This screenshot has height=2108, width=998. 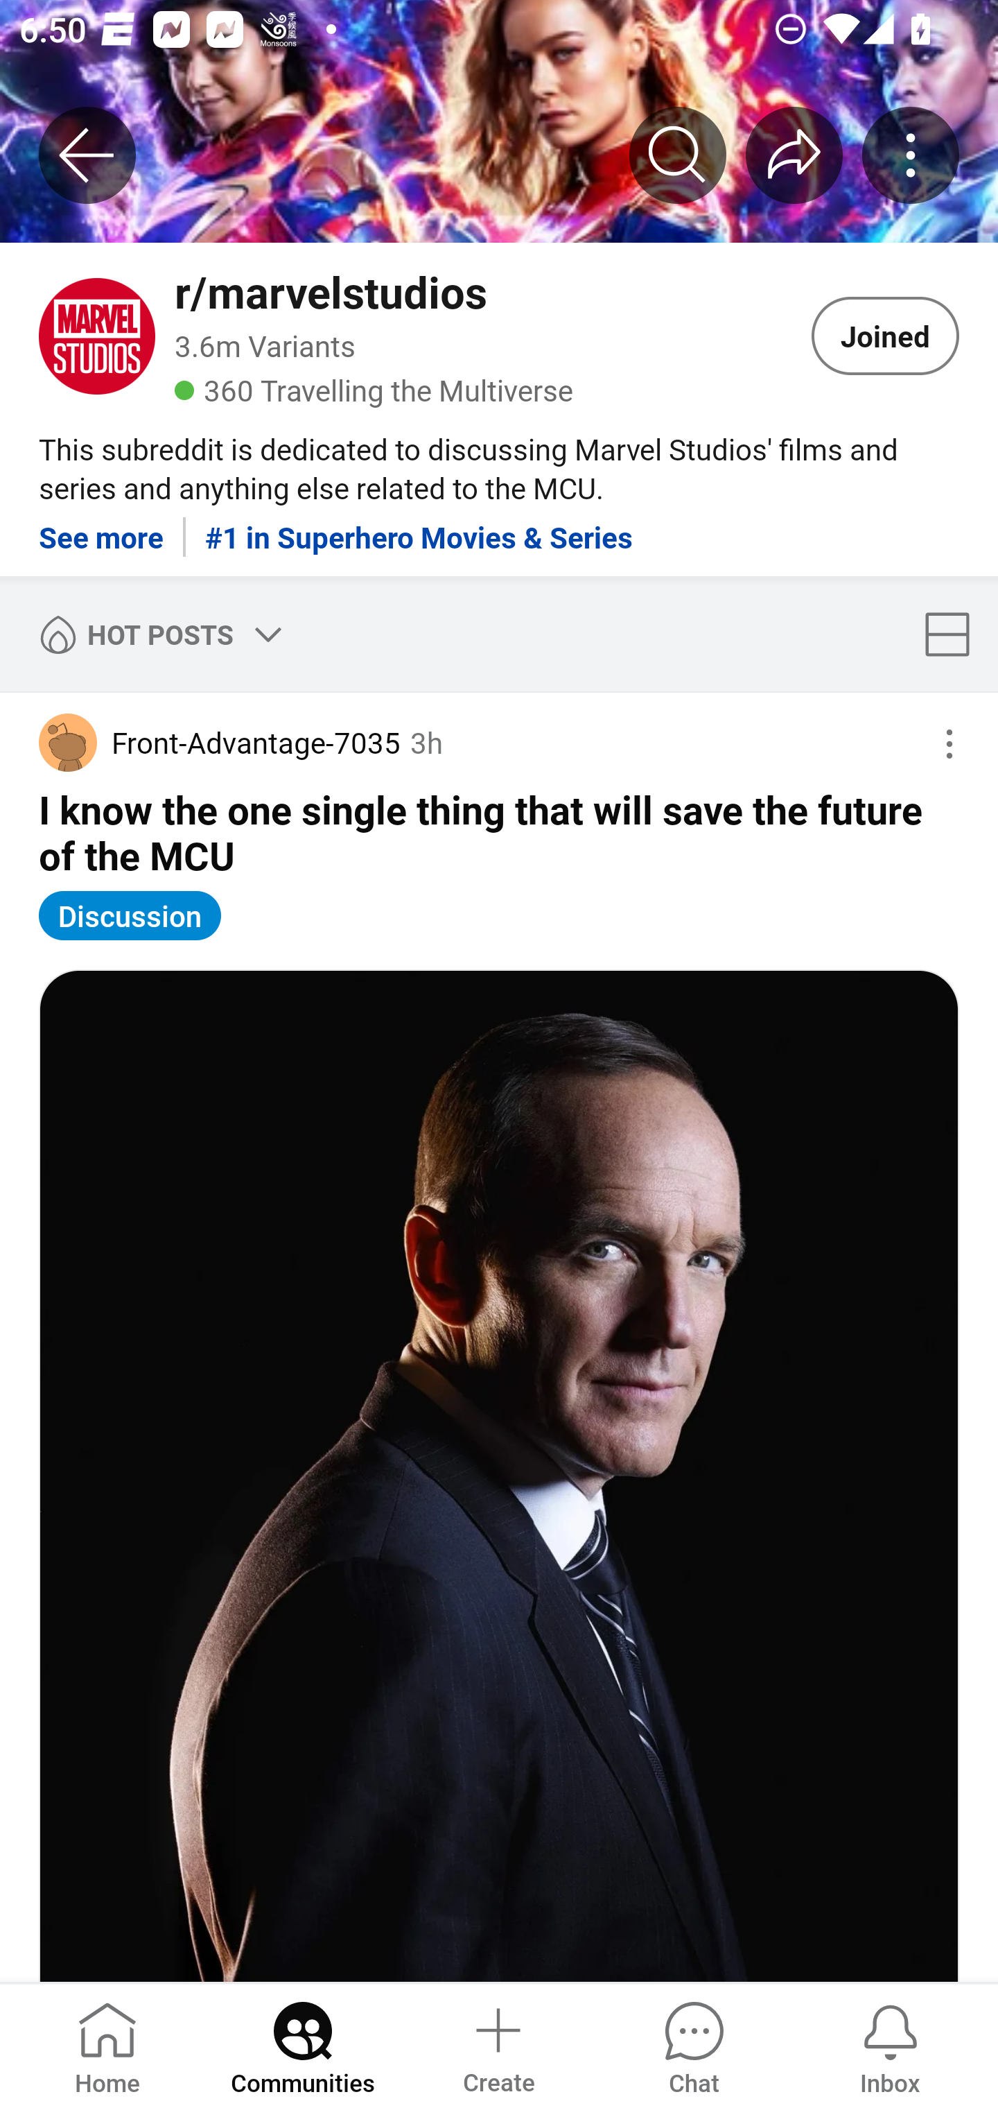 What do you see at coordinates (302, 2044) in the screenshot?
I see `Communities` at bounding box center [302, 2044].